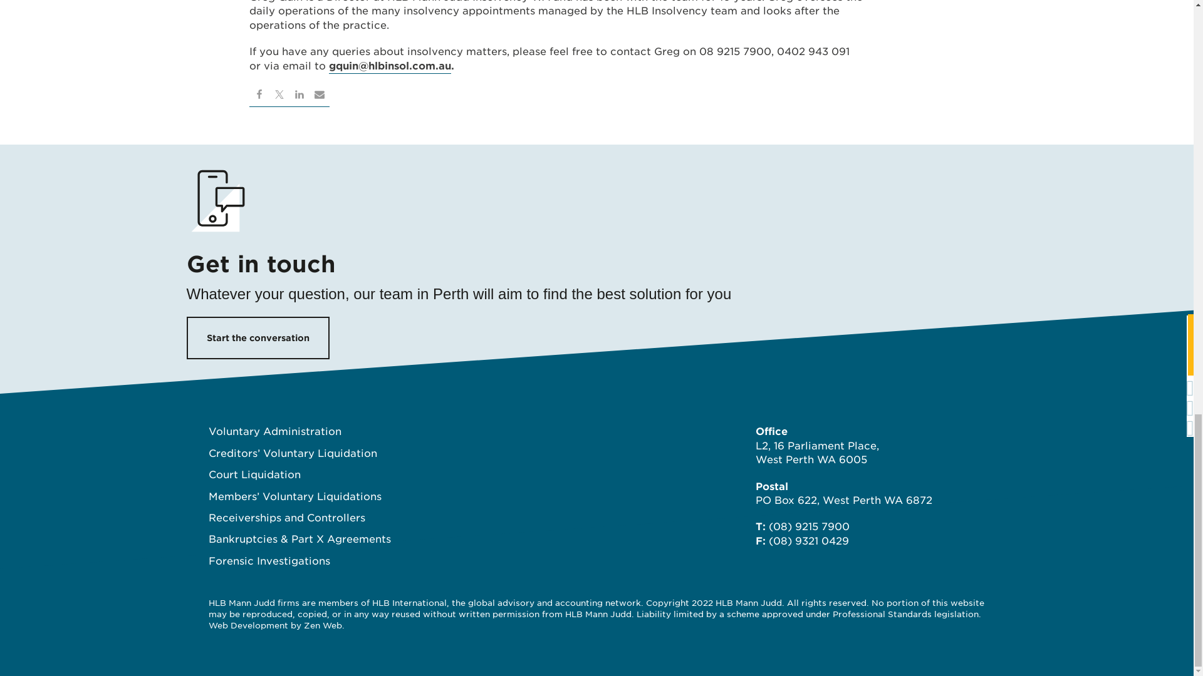  I want to click on Share on Facebook, so click(259, 96).